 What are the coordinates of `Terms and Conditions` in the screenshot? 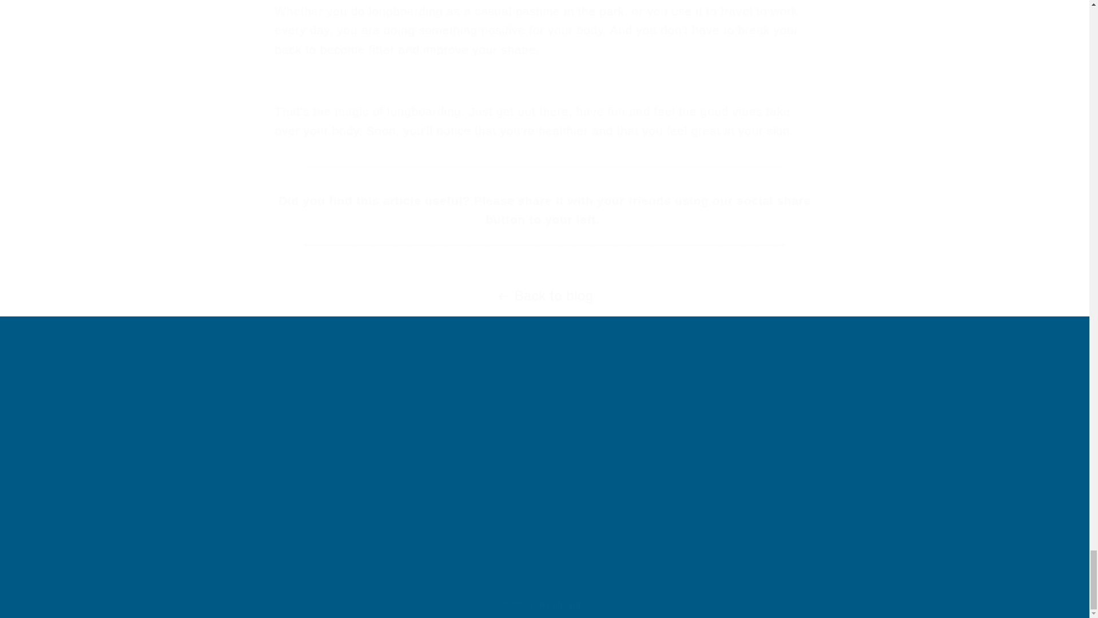 It's located at (172, 481).